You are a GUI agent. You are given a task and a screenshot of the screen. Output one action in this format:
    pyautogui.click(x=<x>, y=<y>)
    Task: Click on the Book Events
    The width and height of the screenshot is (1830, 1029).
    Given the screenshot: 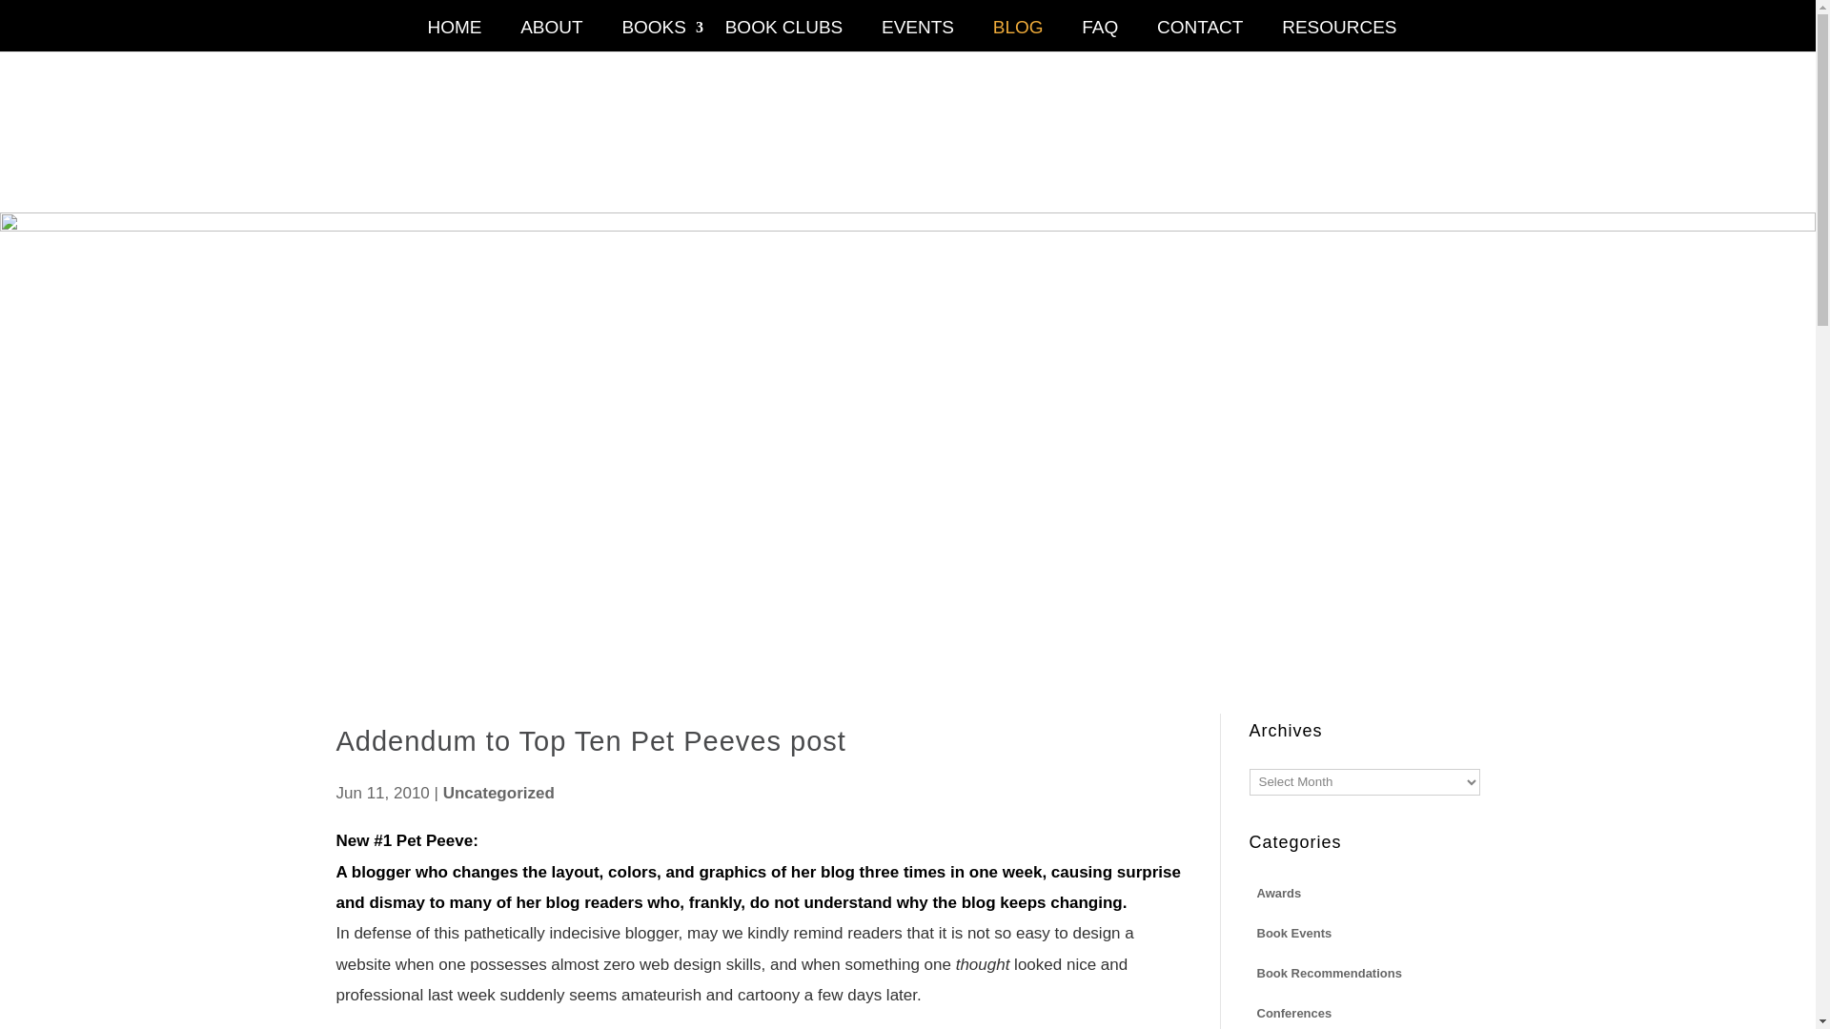 What is the action you would take?
    pyautogui.click(x=1293, y=932)
    